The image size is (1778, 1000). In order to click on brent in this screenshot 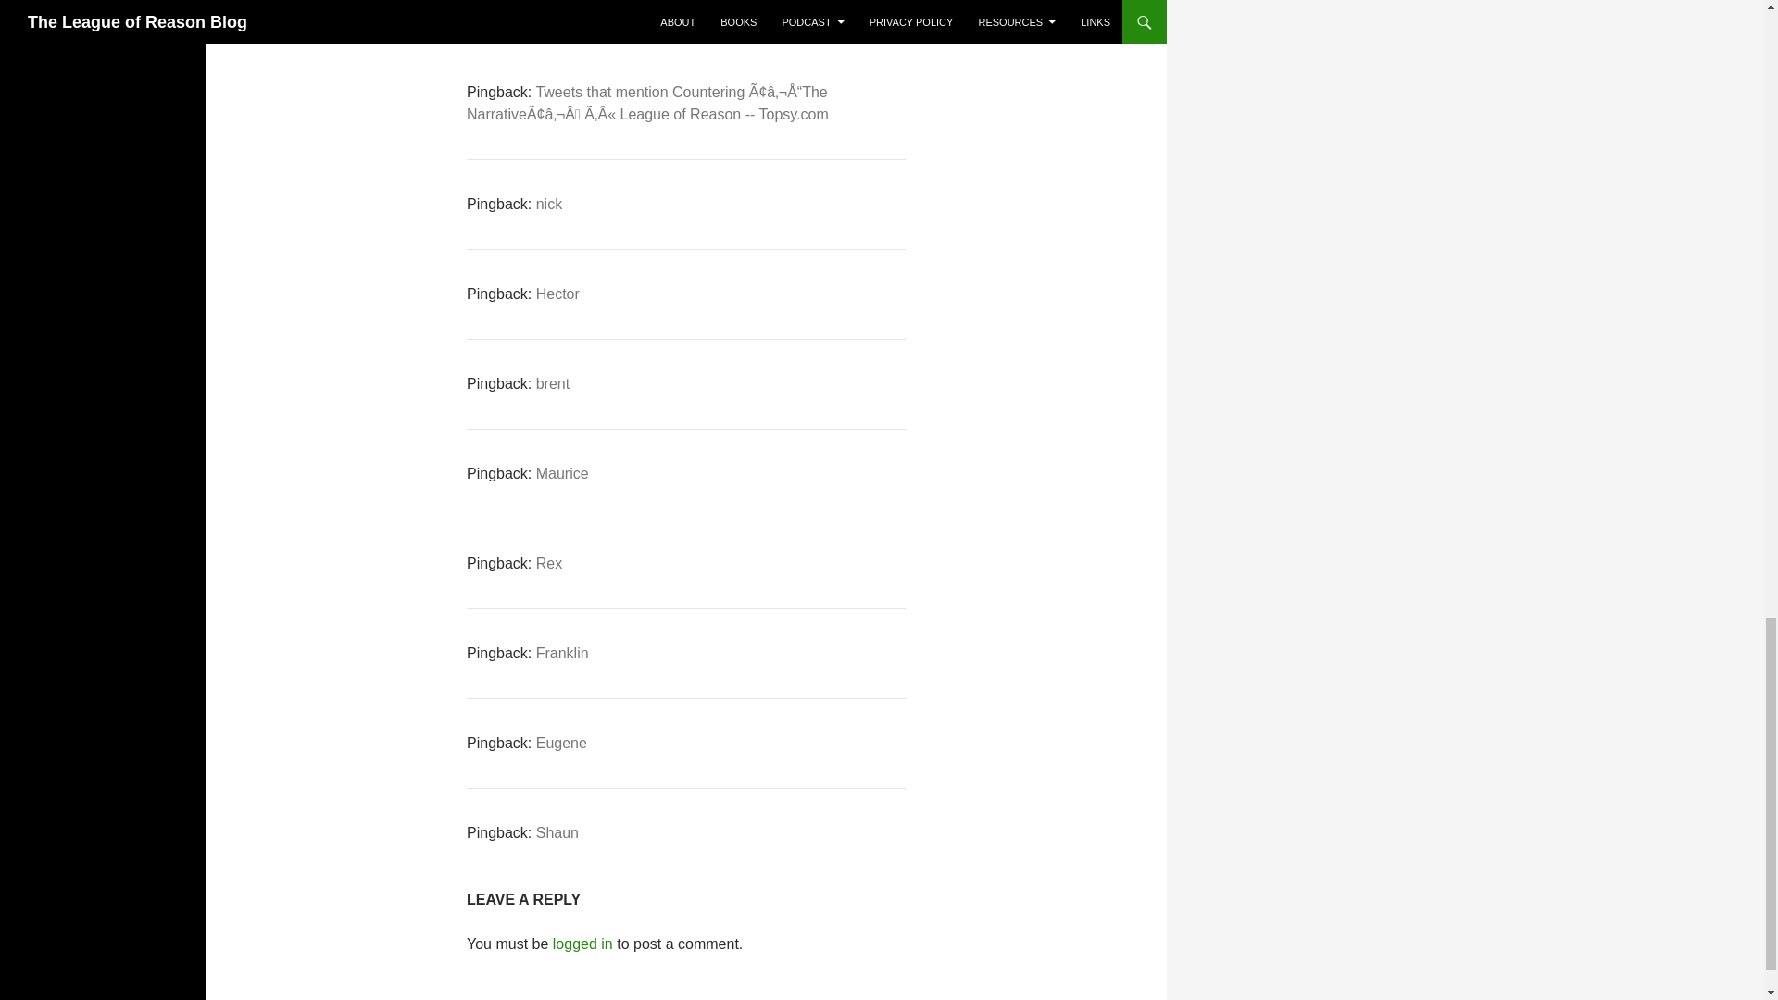, I will do `click(552, 383)`.